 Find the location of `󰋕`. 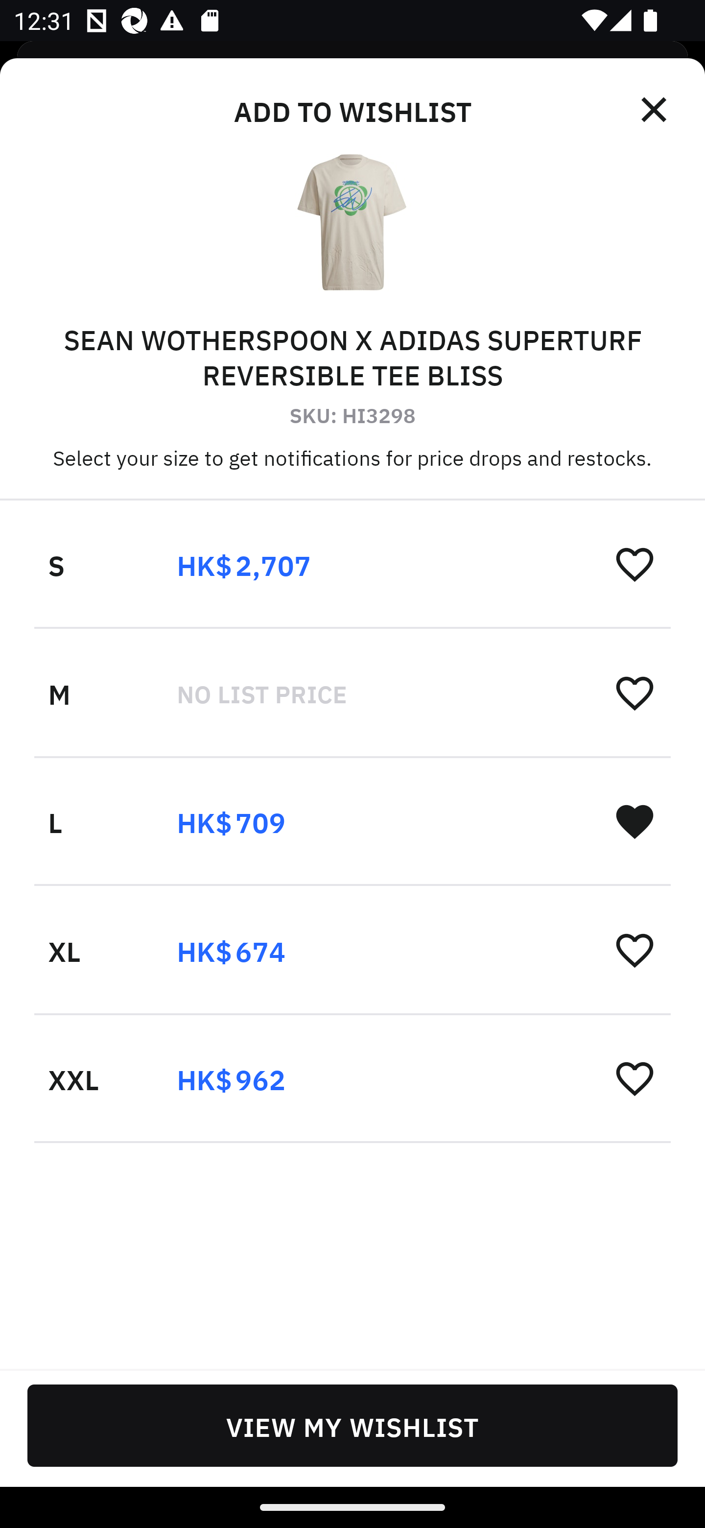

󰋕 is located at coordinates (634, 1077).